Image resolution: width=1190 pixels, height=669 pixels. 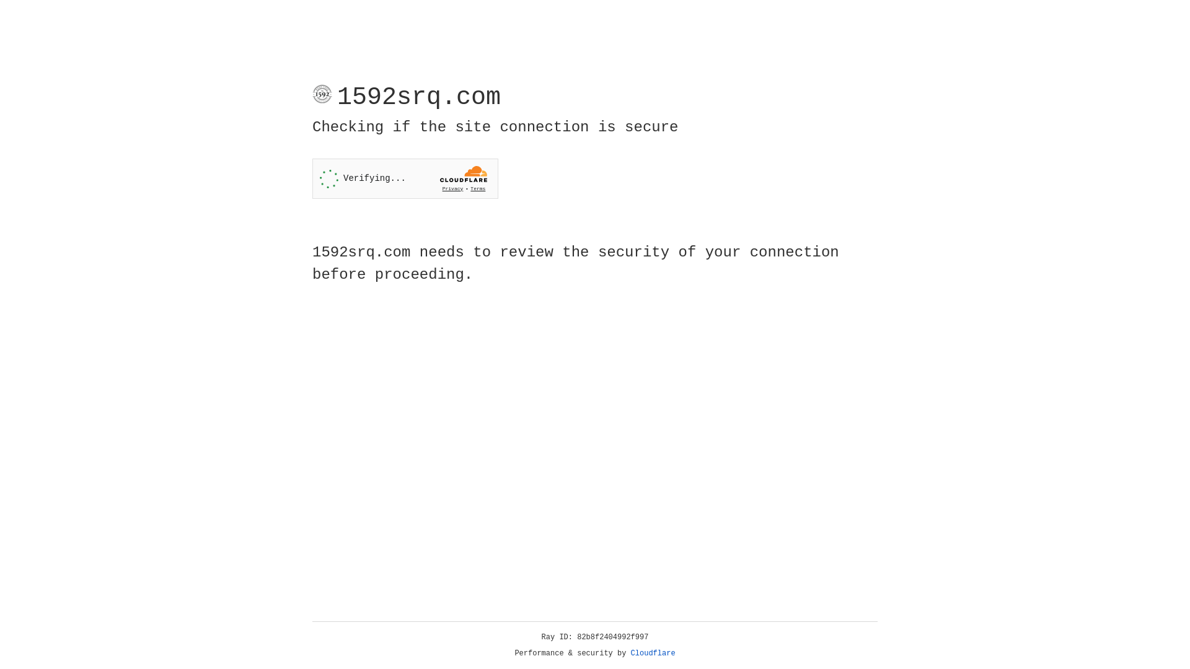 What do you see at coordinates (653, 654) in the screenshot?
I see `Cloudflare` at bounding box center [653, 654].